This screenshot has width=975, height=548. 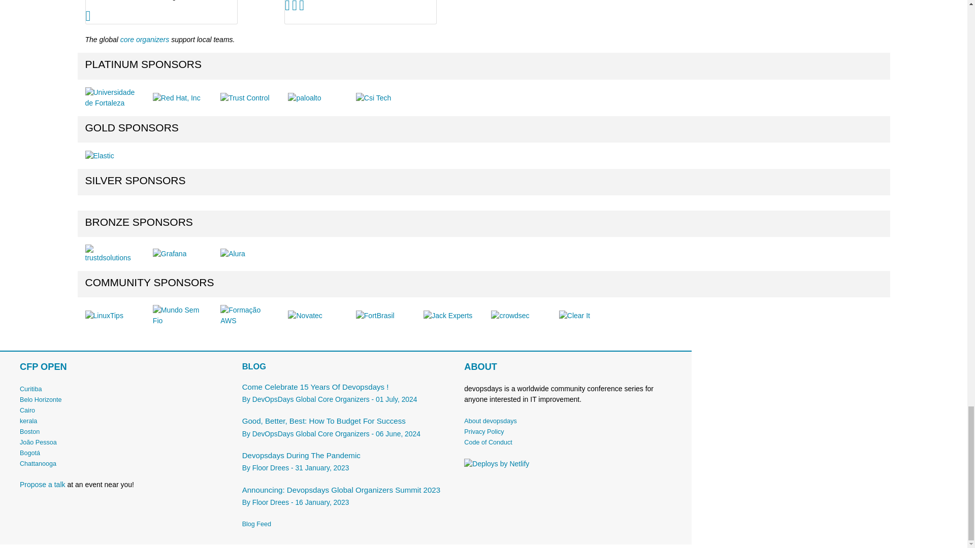 What do you see at coordinates (304, 98) in the screenshot?
I see `paloalto` at bounding box center [304, 98].